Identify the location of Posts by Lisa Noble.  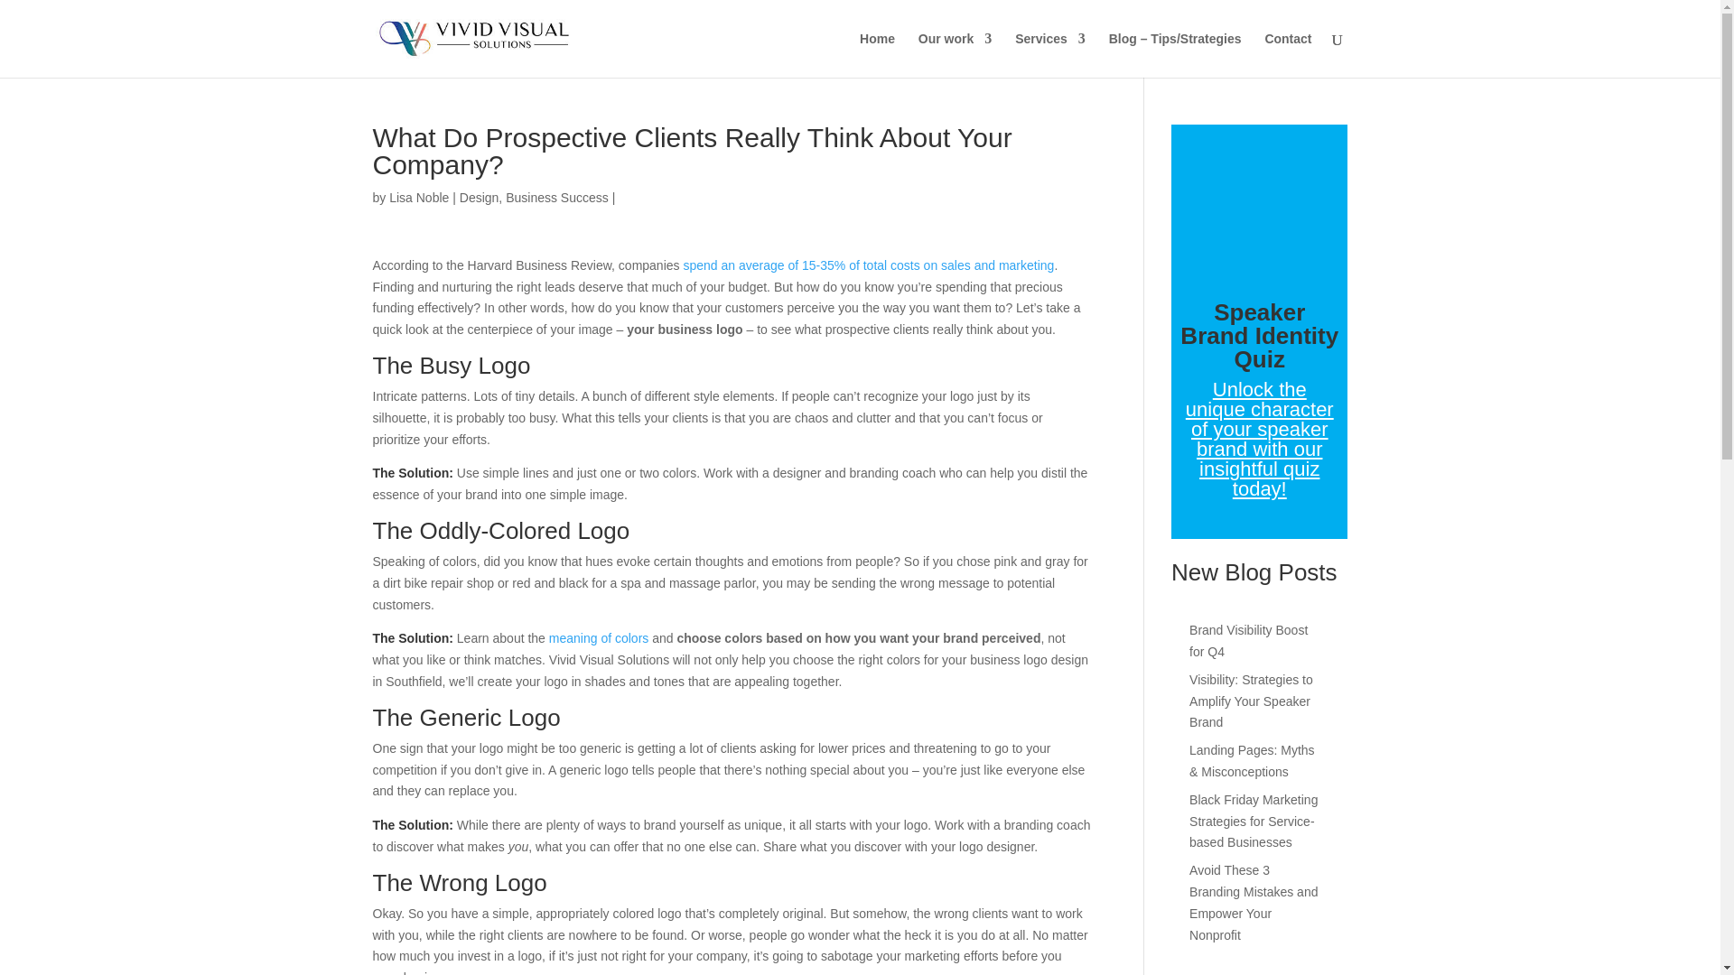
(419, 197).